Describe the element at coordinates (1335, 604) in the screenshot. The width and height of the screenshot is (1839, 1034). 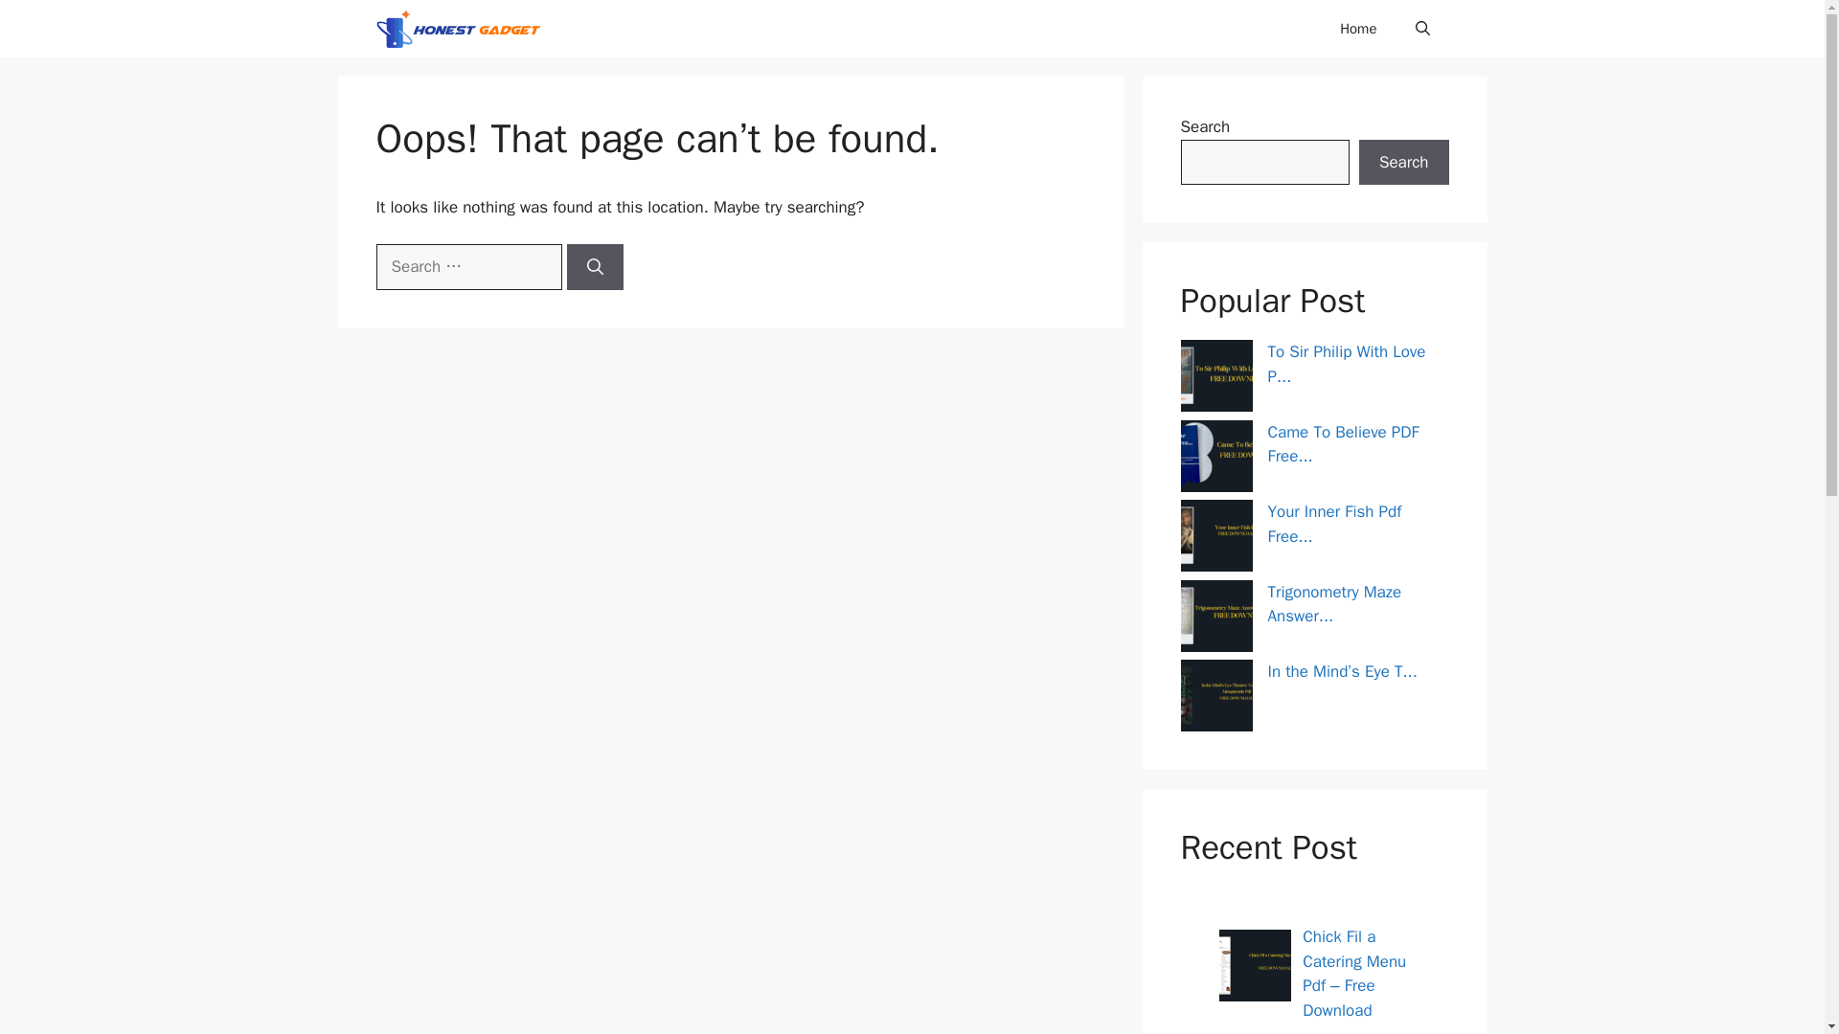
I see `Trigonometry Maze Answer...` at that location.